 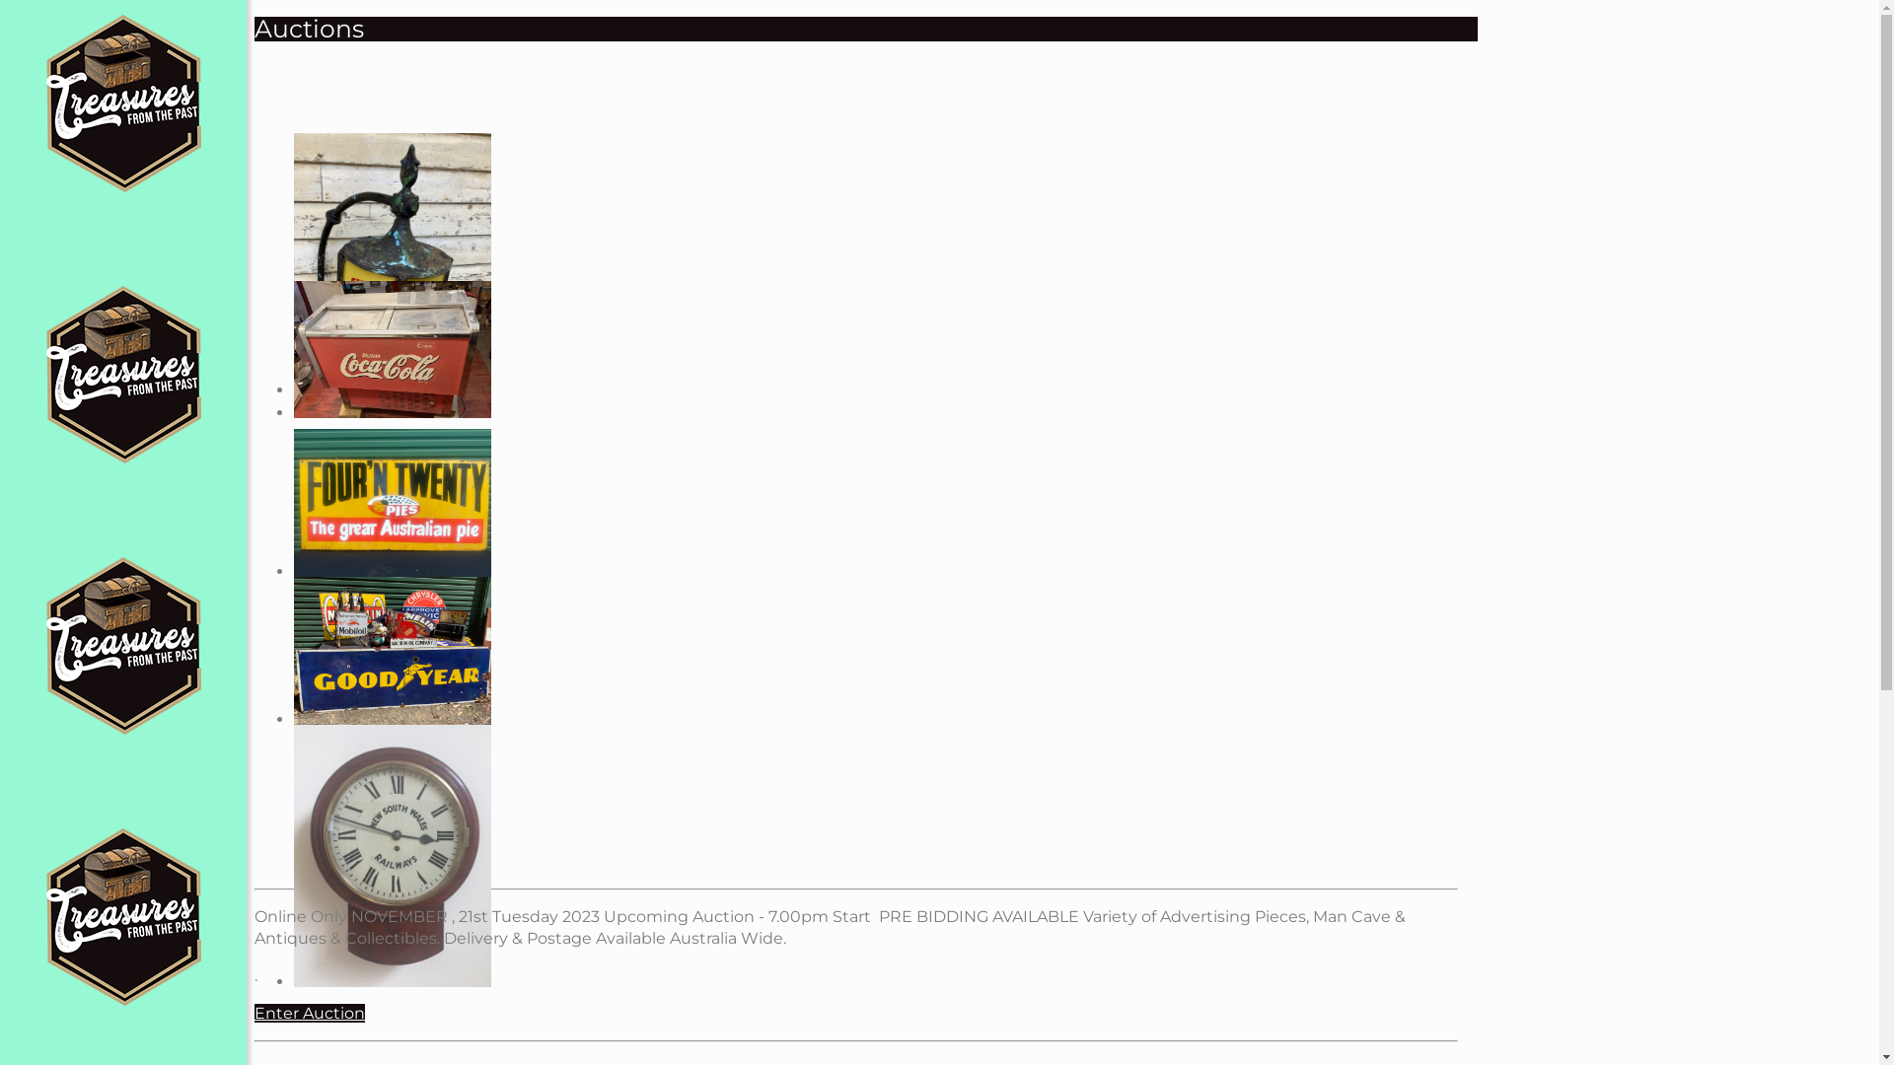 What do you see at coordinates (310, 1013) in the screenshot?
I see `Enter Auction` at bounding box center [310, 1013].